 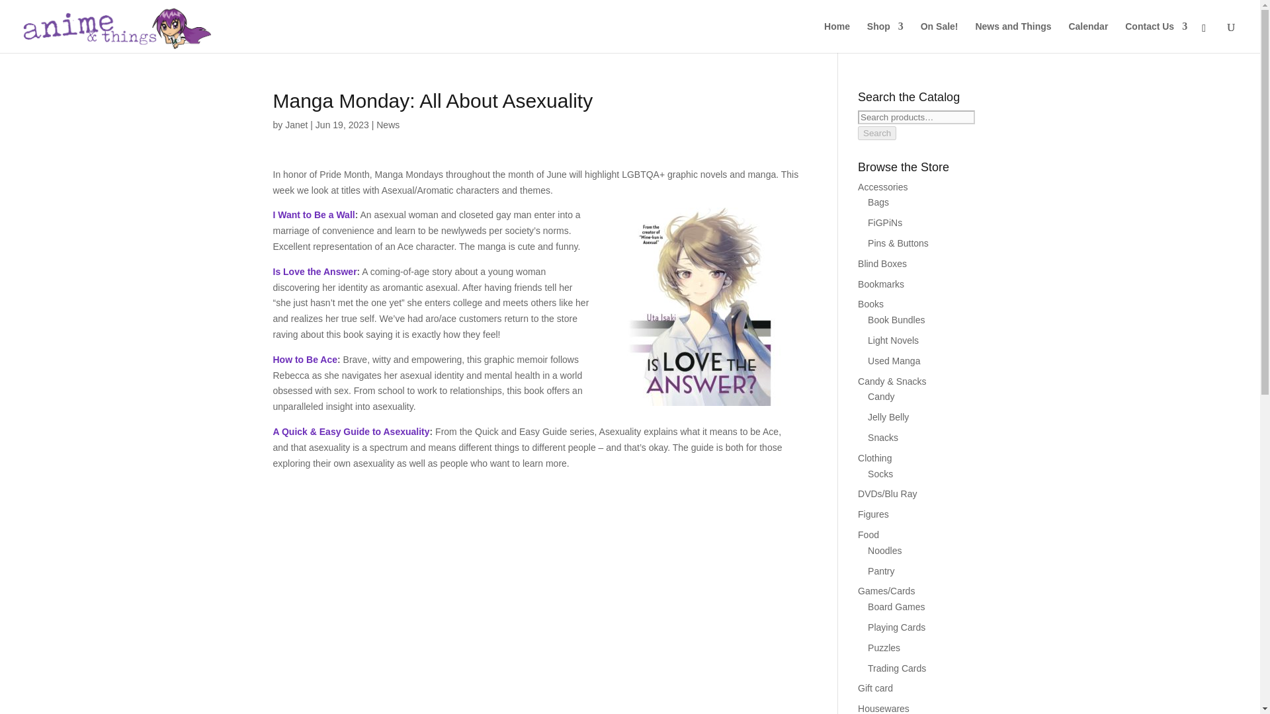 I want to click on Calendar, so click(x=1087, y=37).